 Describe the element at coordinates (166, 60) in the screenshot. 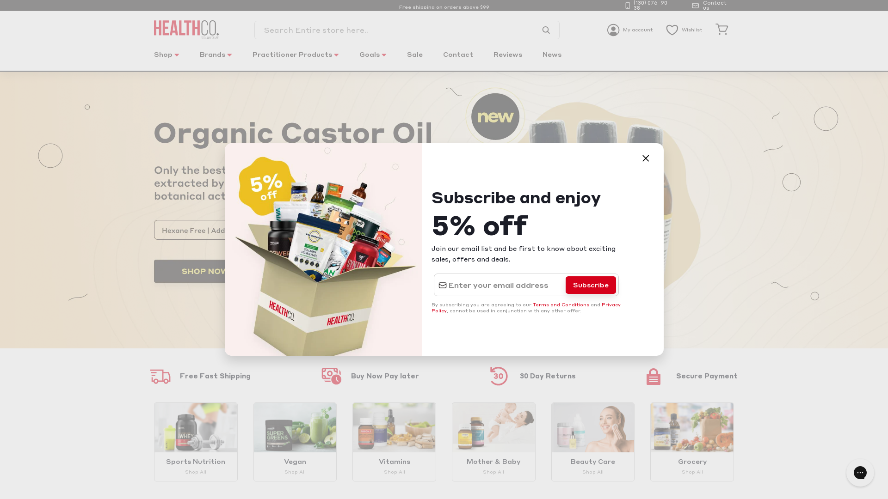

I see `Shop` at that location.